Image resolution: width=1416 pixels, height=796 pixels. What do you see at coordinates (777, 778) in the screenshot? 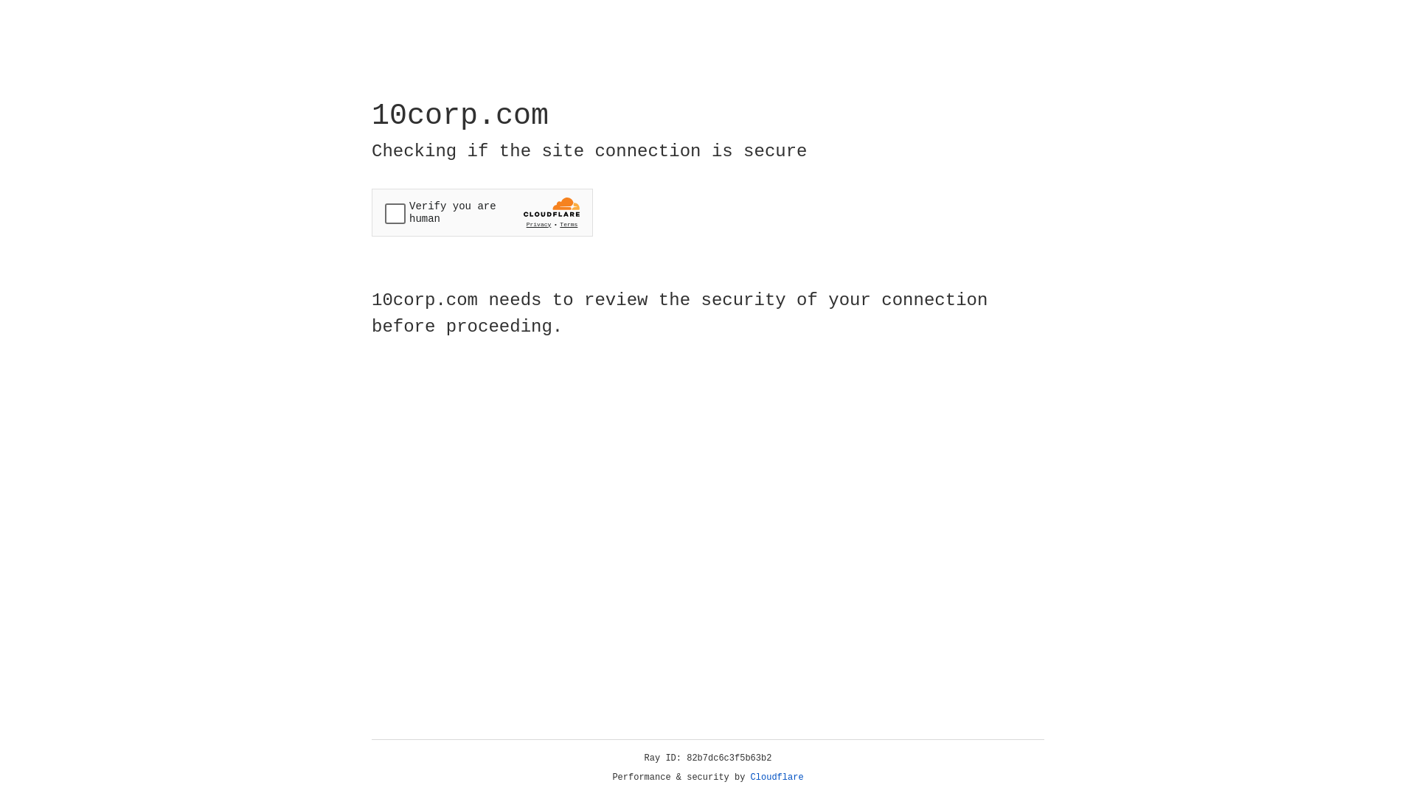
I see `Cloudflare` at bounding box center [777, 778].